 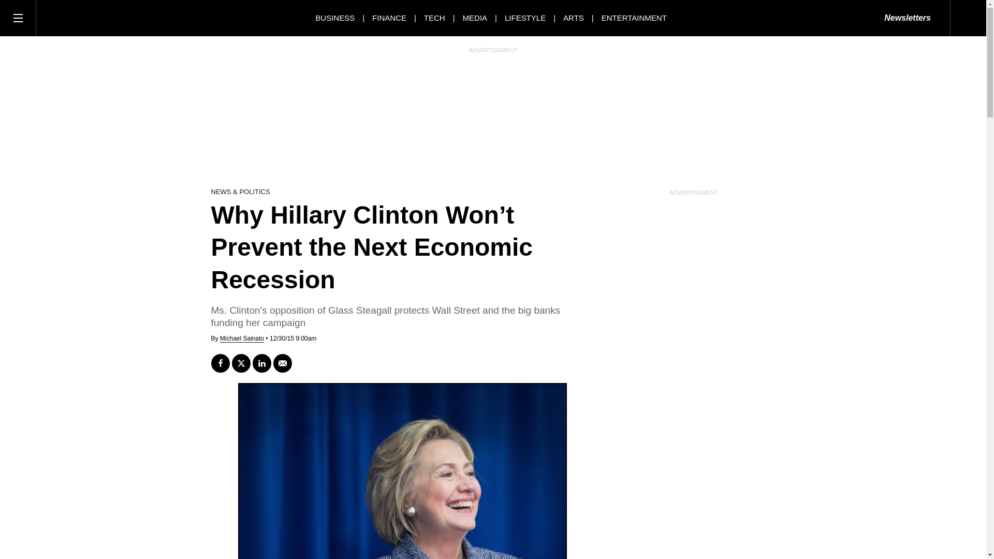 I want to click on LIFESTYLE, so click(x=525, y=18).